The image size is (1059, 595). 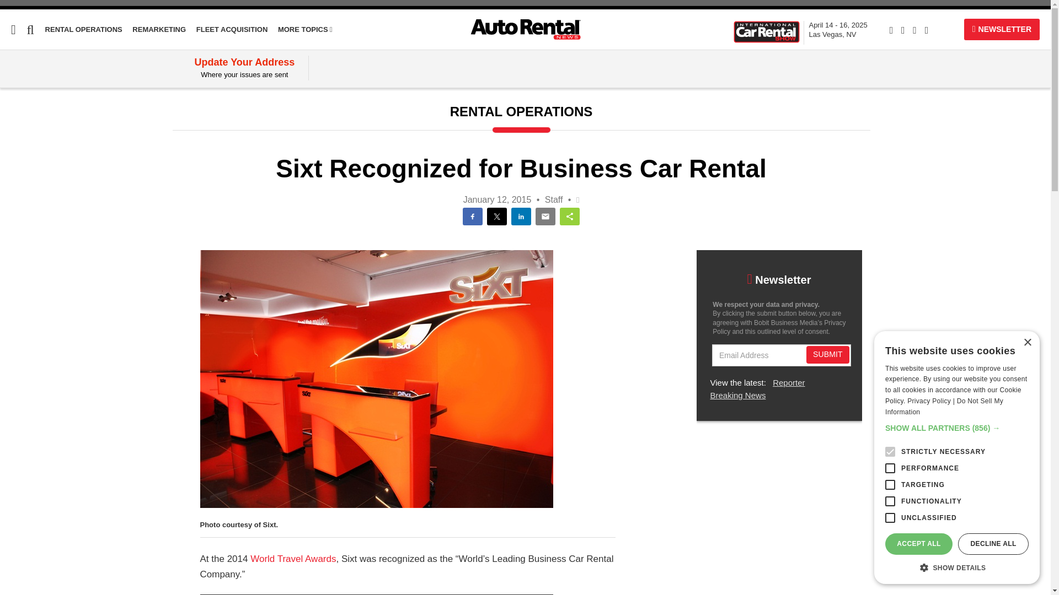 What do you see at coordinates (12, 101) in the screenshot?
I see `April 14 - 16, 2025` at bounding box center [12, 101].